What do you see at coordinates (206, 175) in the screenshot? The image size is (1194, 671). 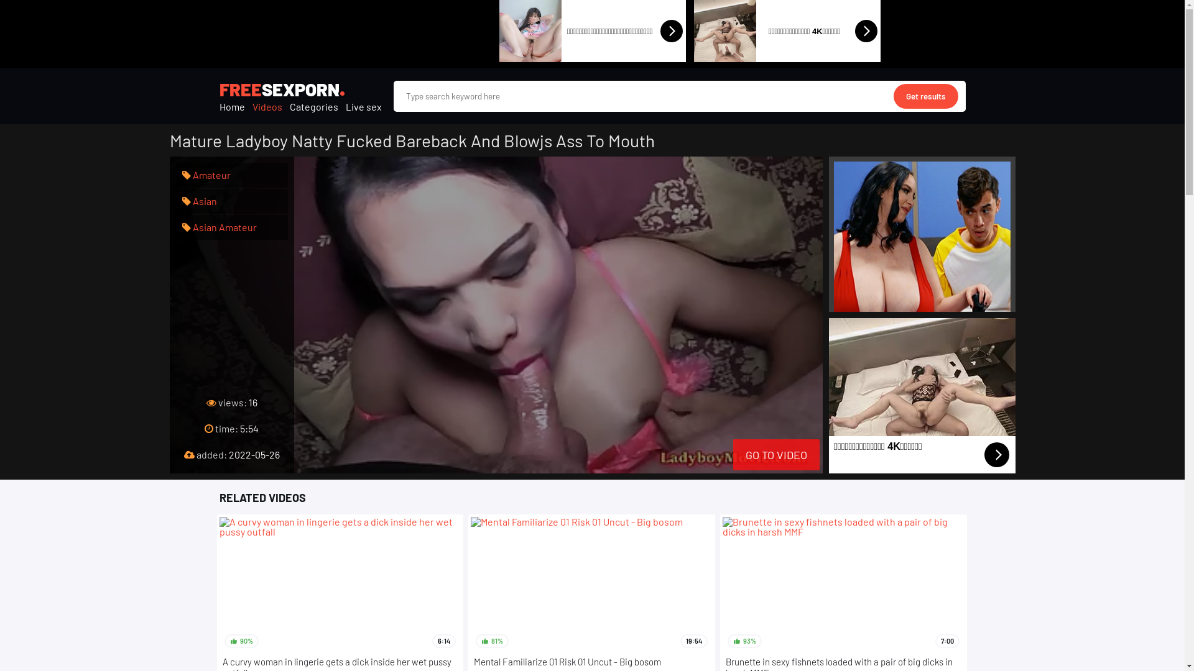 I see `Amateur` at bounding box center [206, 175].